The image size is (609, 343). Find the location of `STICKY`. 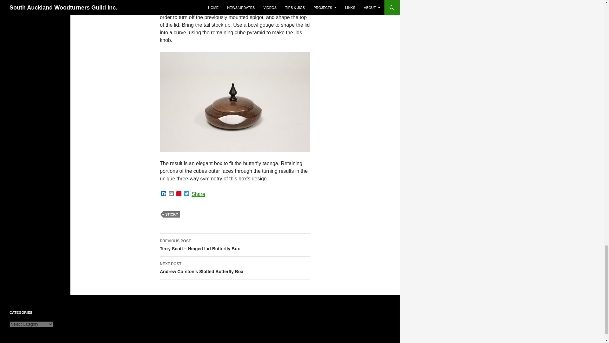

STICKY is located at coordinates (172, 214).